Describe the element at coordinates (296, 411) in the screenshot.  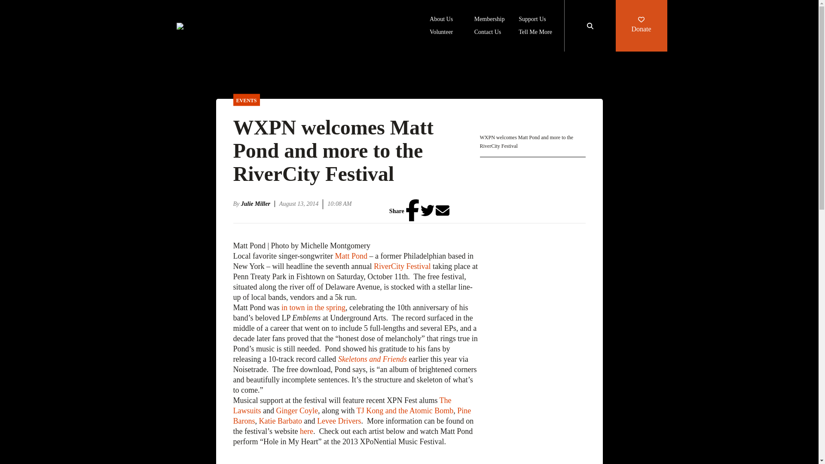
I see `Ginger Coyle` at that location.